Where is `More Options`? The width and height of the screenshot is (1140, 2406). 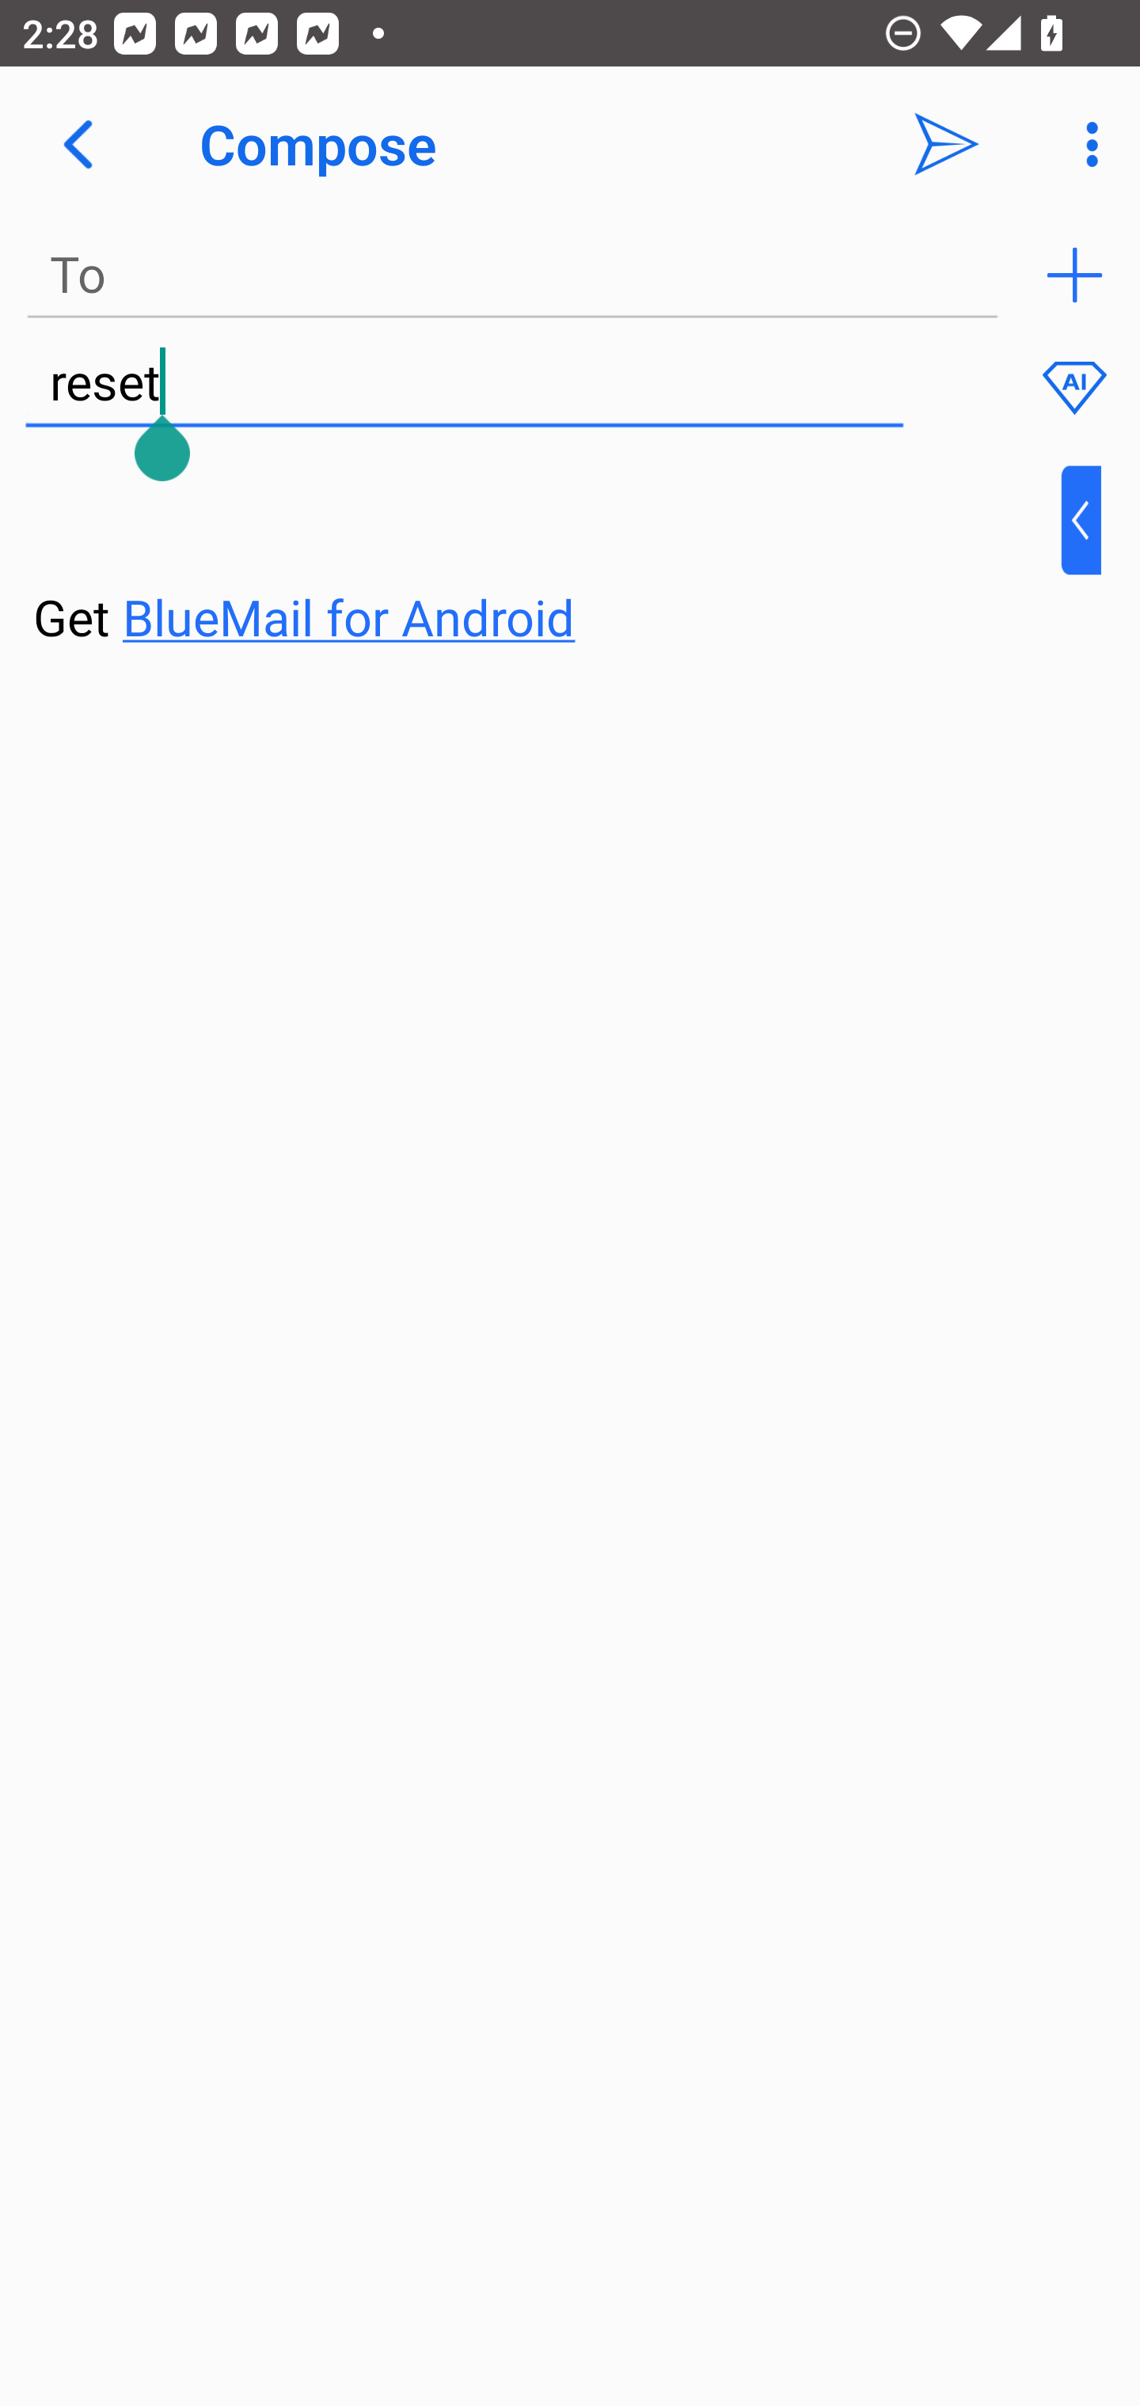
More Options is located at coordinates (1085, 144).